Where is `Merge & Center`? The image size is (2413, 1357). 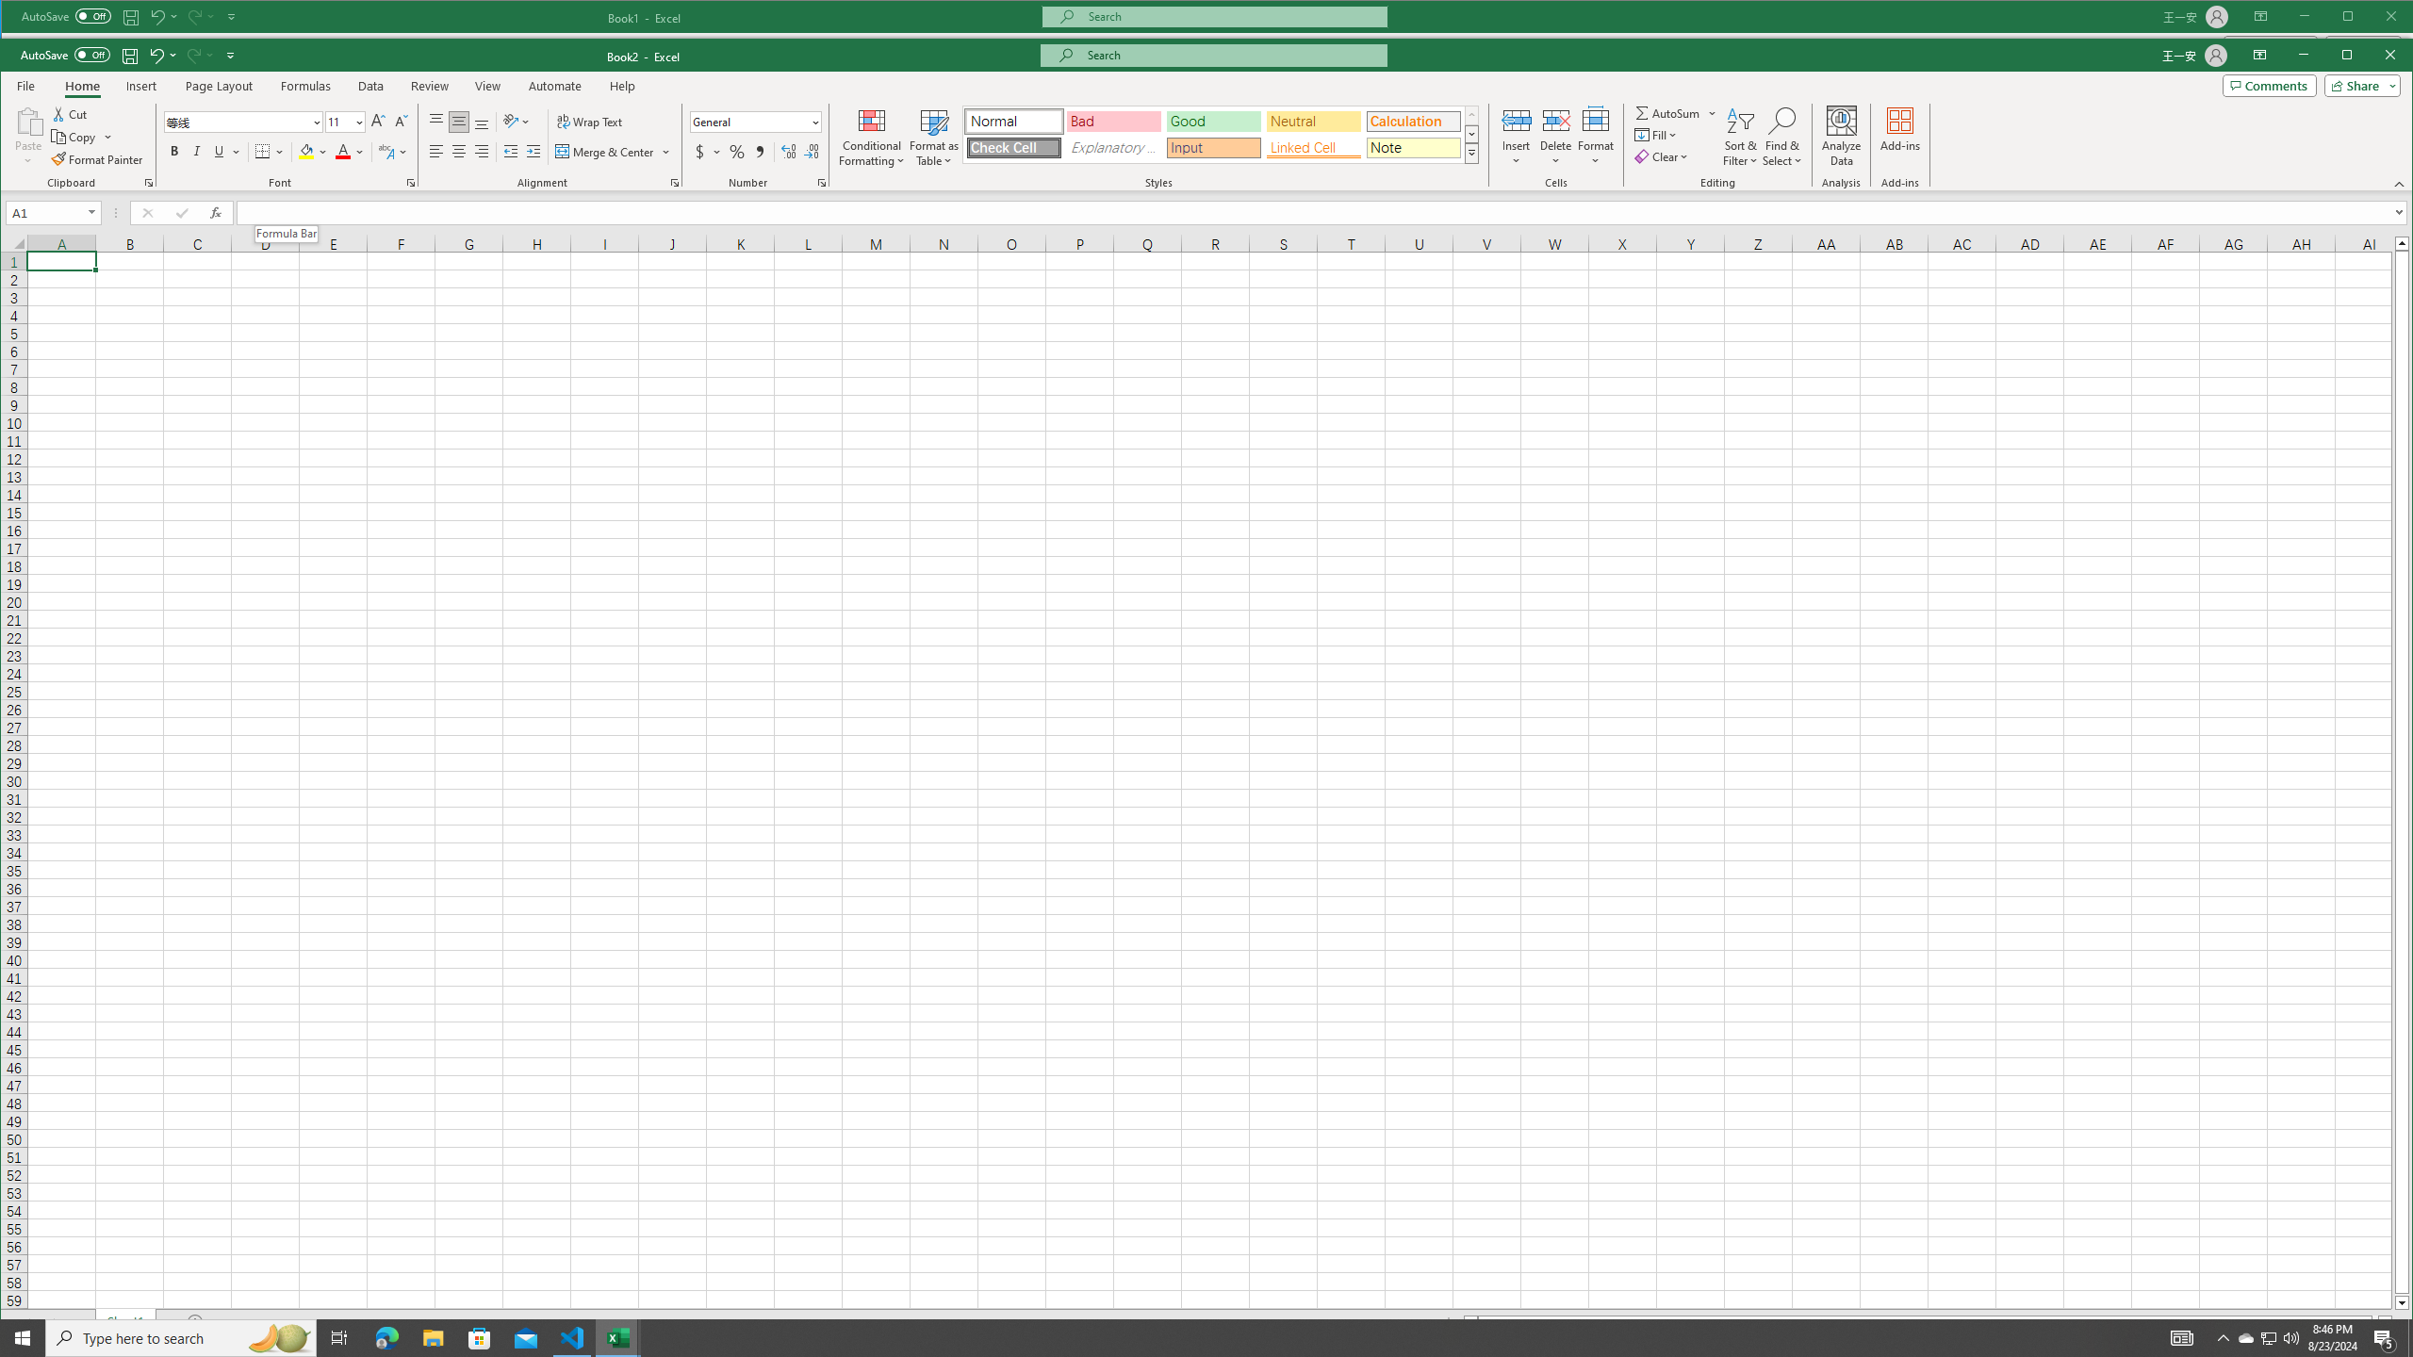
Merge & Center is located at coordinates (614, 151).